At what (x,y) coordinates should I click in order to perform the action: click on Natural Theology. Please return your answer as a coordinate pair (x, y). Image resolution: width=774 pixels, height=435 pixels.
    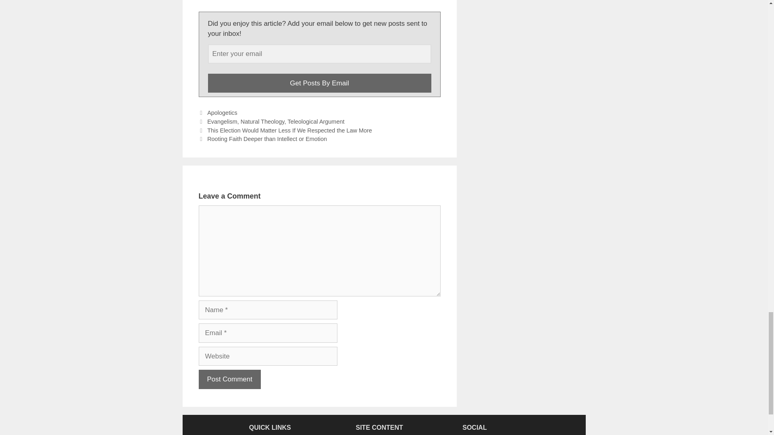
    Looking at the image, I should click on (263, 121).